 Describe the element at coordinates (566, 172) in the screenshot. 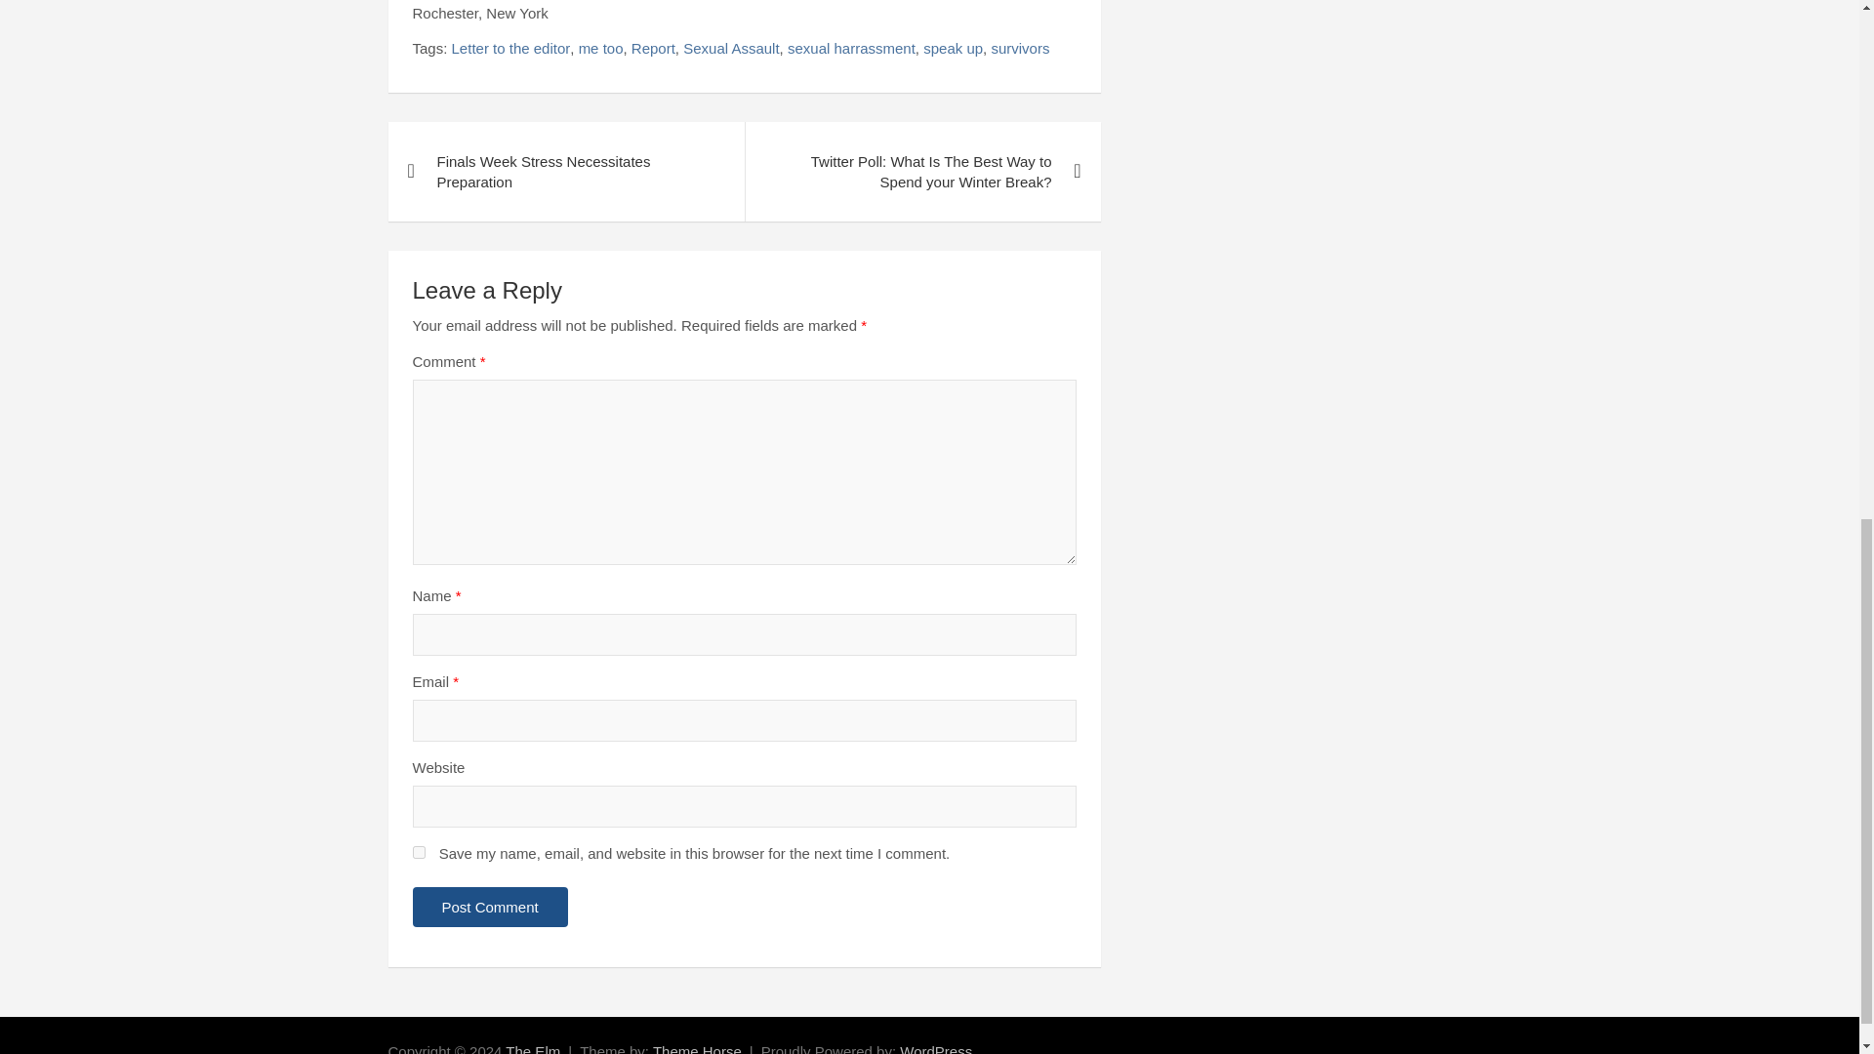

I see `Finals Week Stress Necessitates Preparation` at that location.